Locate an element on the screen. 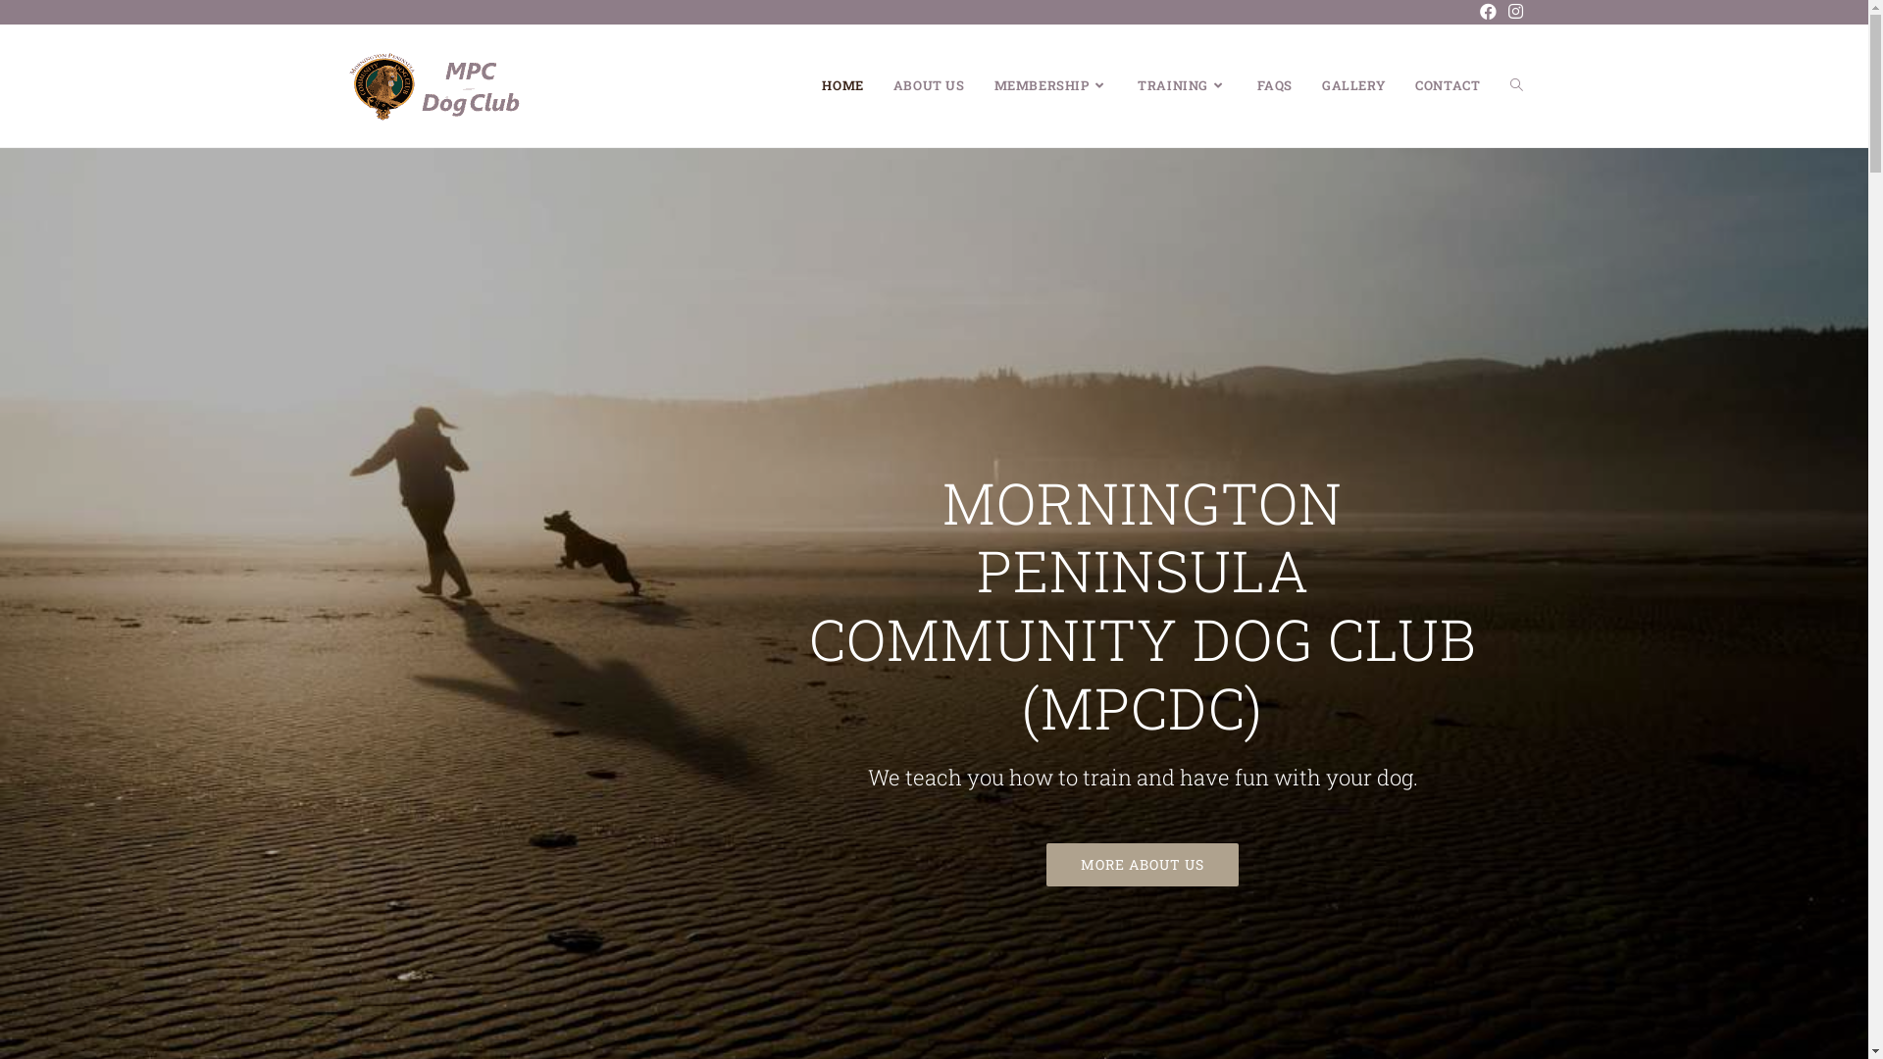 The width and height of the screenshot is (1883, 1059). FAQS is located at coordinates (1275, 86).